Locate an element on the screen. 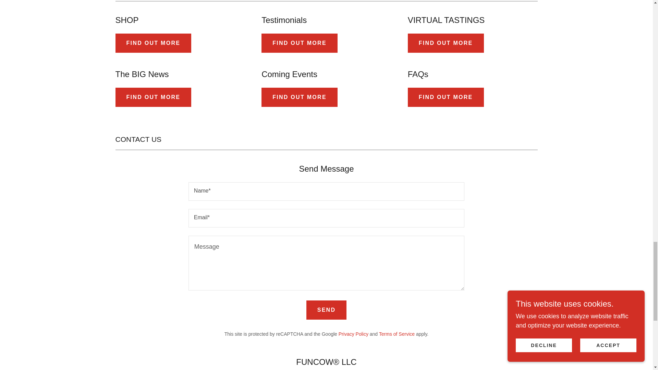 This screenshot has width=658, height=370. FIND OUT MORE is located at coordinates (299, 43).